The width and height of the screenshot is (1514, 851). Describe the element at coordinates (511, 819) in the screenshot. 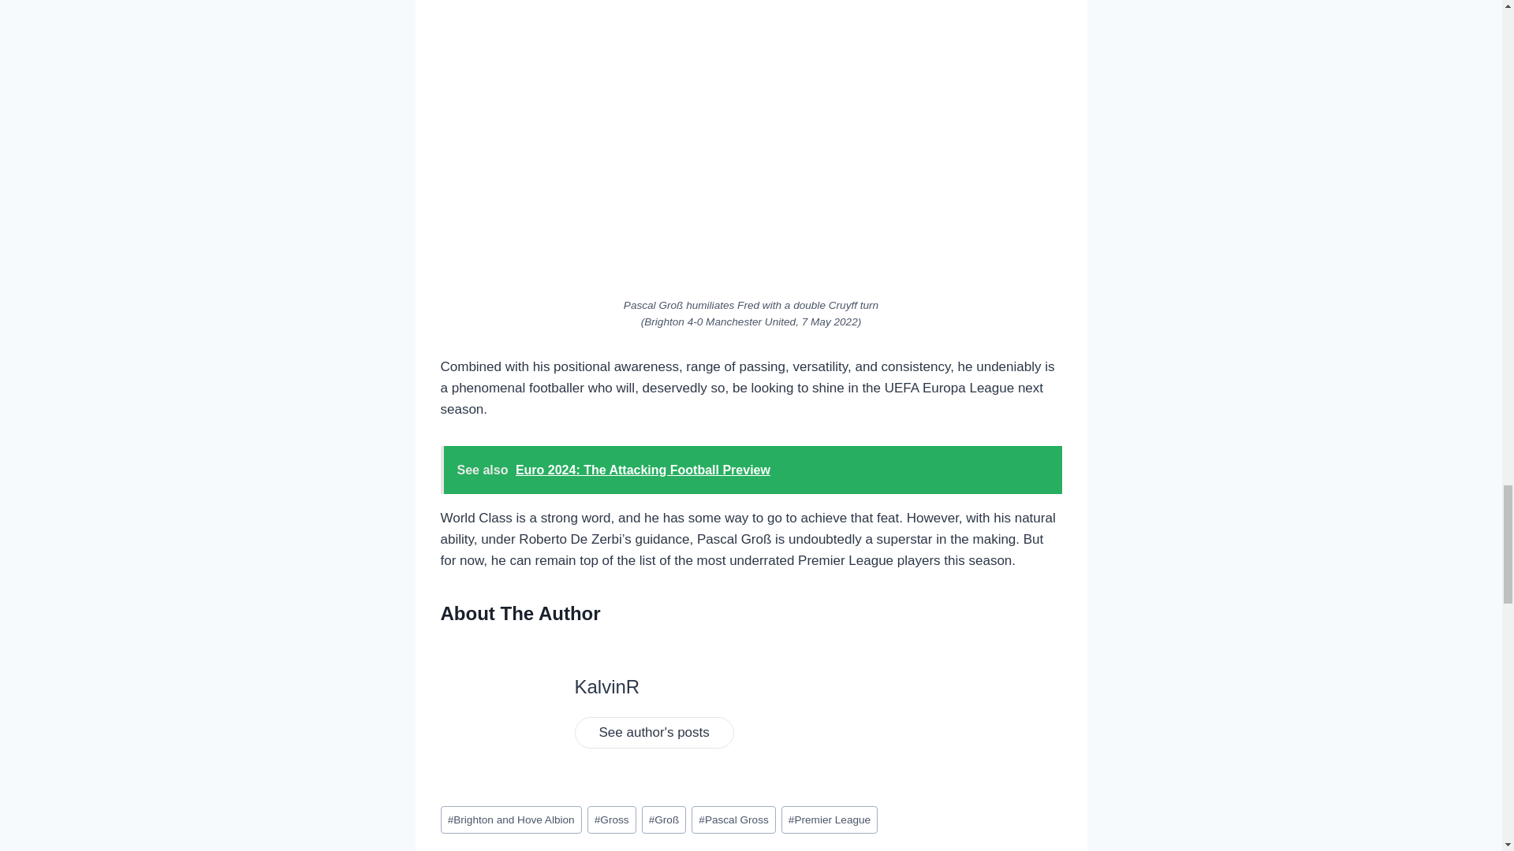

I see `Brighton and Hove Albion` at that location.